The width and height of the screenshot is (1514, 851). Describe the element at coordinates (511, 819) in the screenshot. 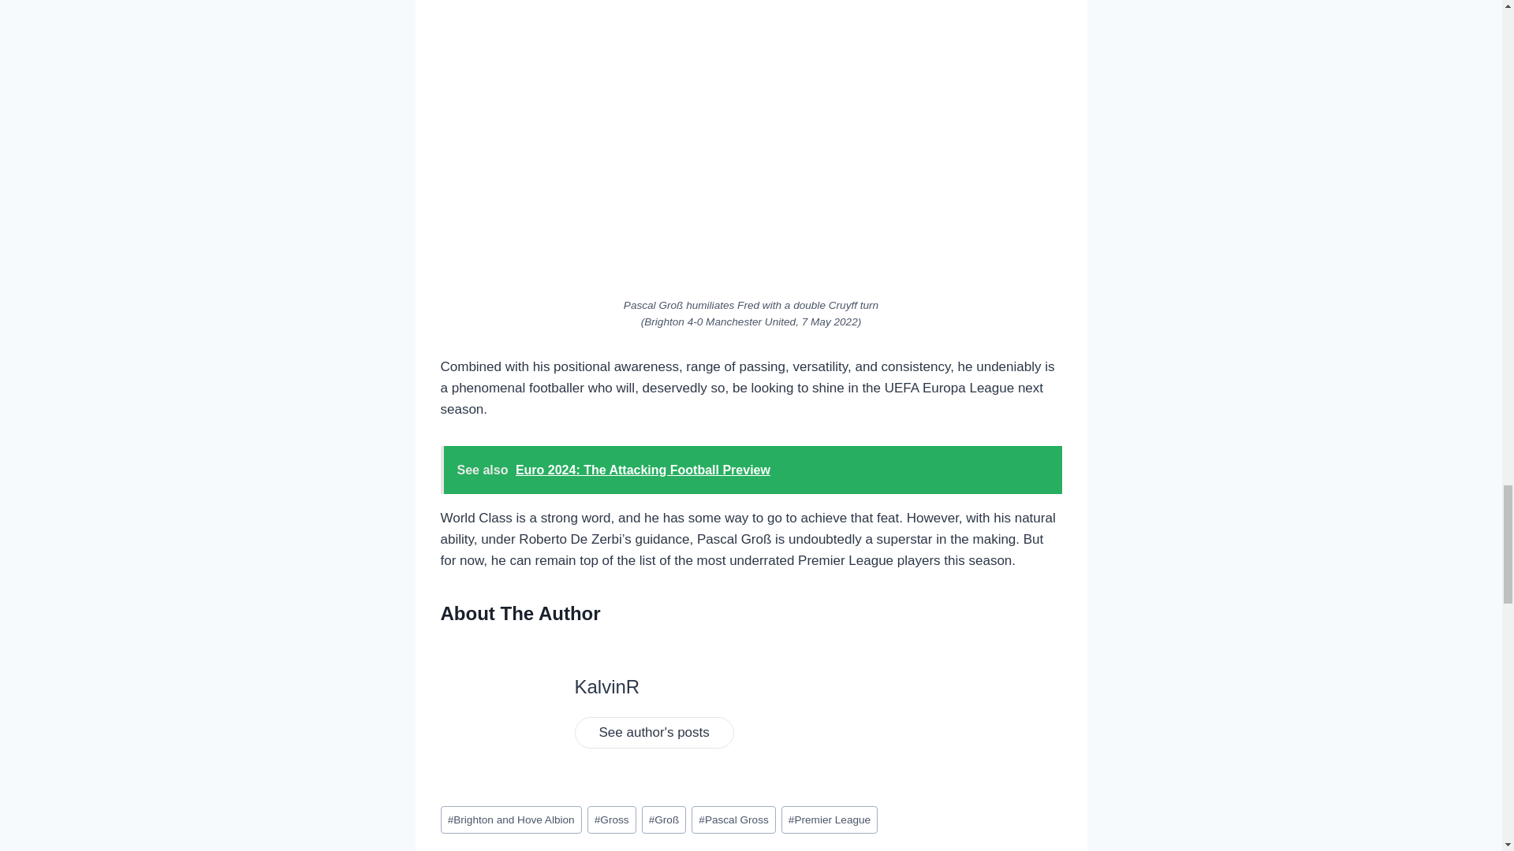

I see `Brighton and Hove Albion` at that location.